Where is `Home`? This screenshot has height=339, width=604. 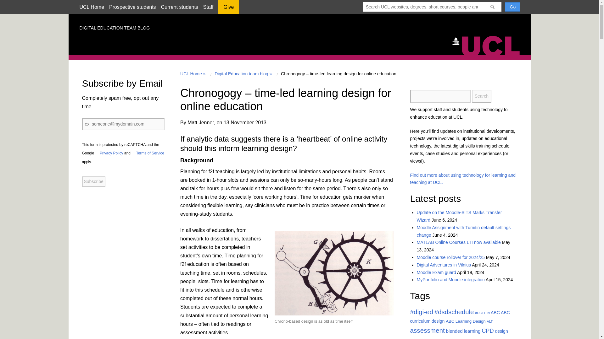 Home is located at coordinates (489, 45).